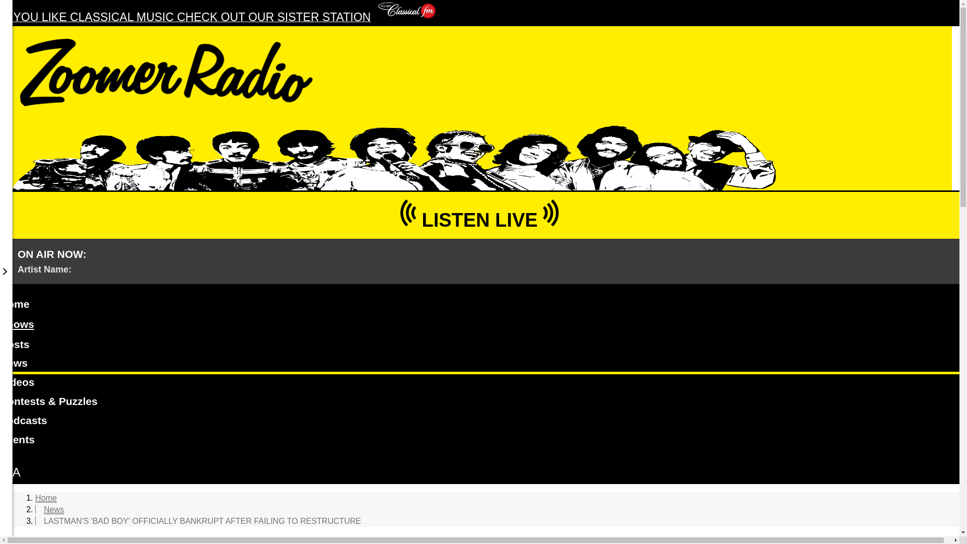  What do you see at coordinates (479, 441) in the screenshot?
I see `Events` at bounding box center [479, 441].